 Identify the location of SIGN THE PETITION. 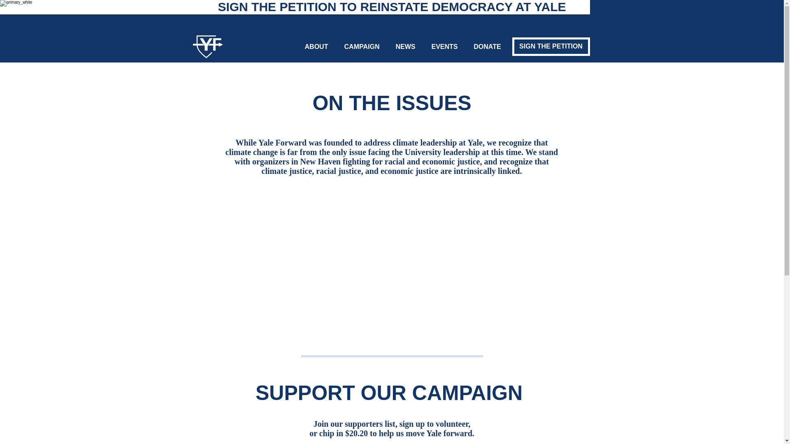
(551, 46).